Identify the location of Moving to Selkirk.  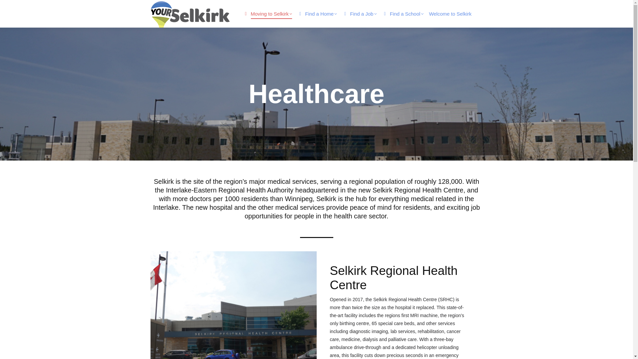
(267, 14).